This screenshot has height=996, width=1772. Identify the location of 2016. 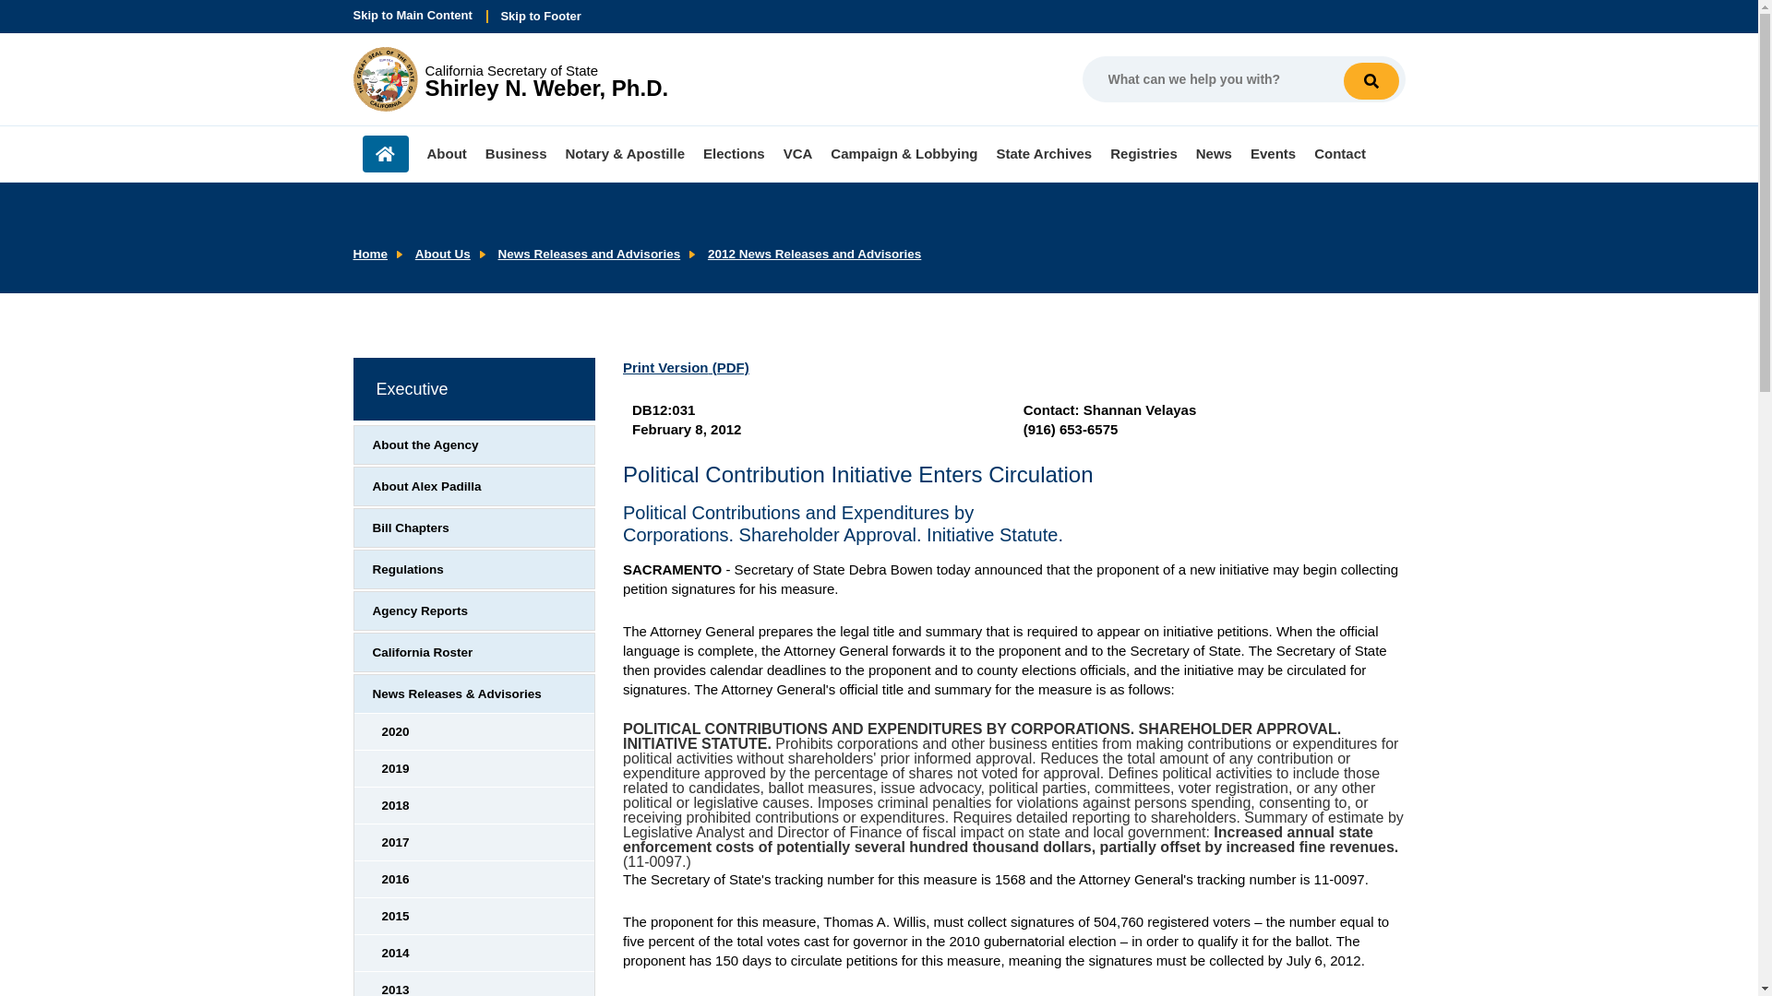
(1214, 153).